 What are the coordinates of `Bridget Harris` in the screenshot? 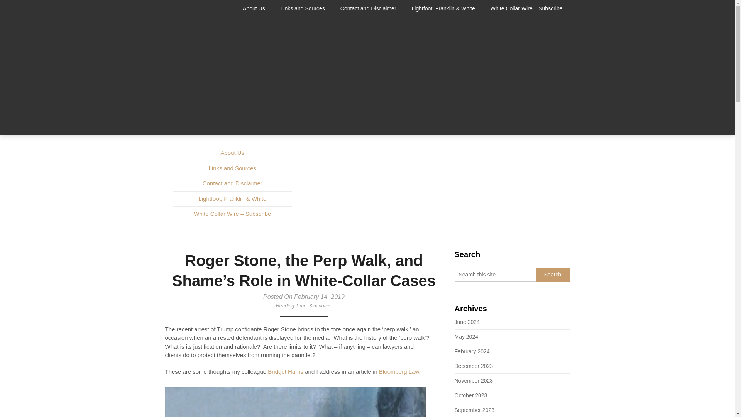 It's located at (285, 371).